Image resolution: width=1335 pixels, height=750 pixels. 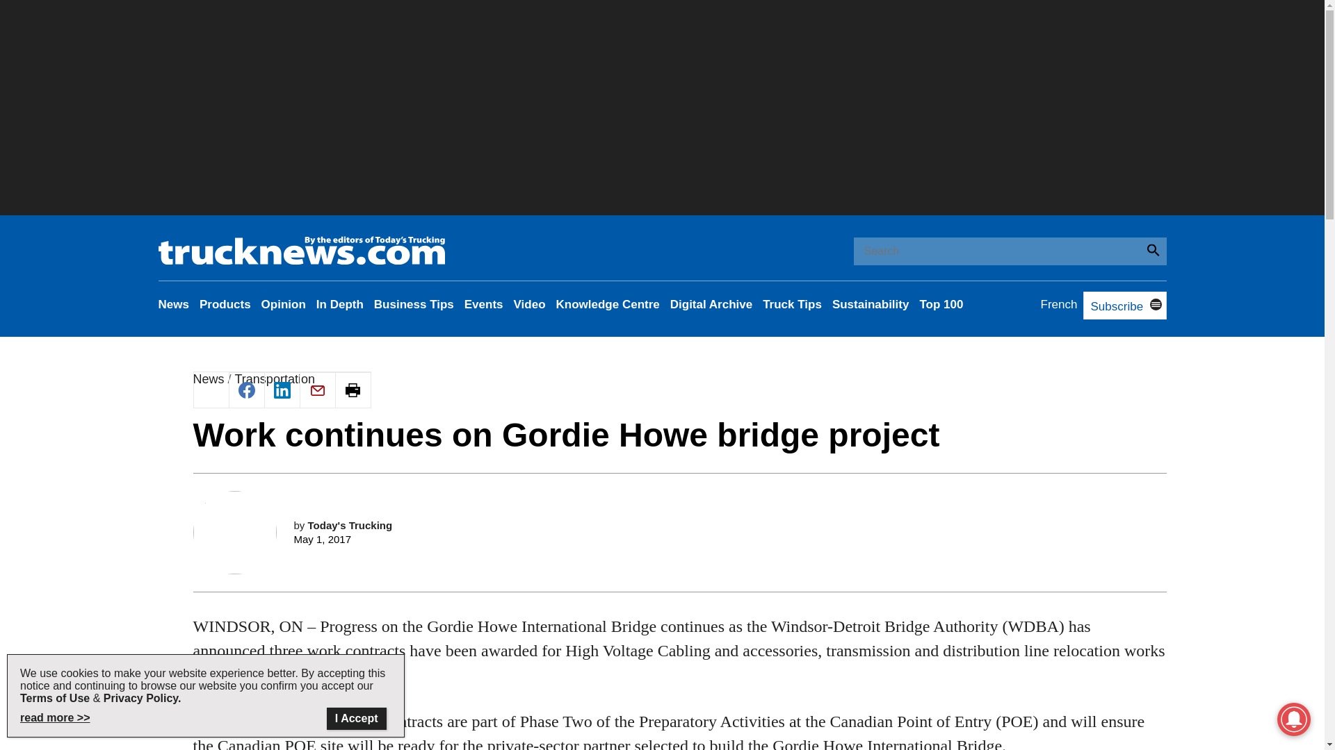 What do you see at coordinates (1112, 307) in the screenshot?
I see `Subscribe` at bounding box center [1112, 307].